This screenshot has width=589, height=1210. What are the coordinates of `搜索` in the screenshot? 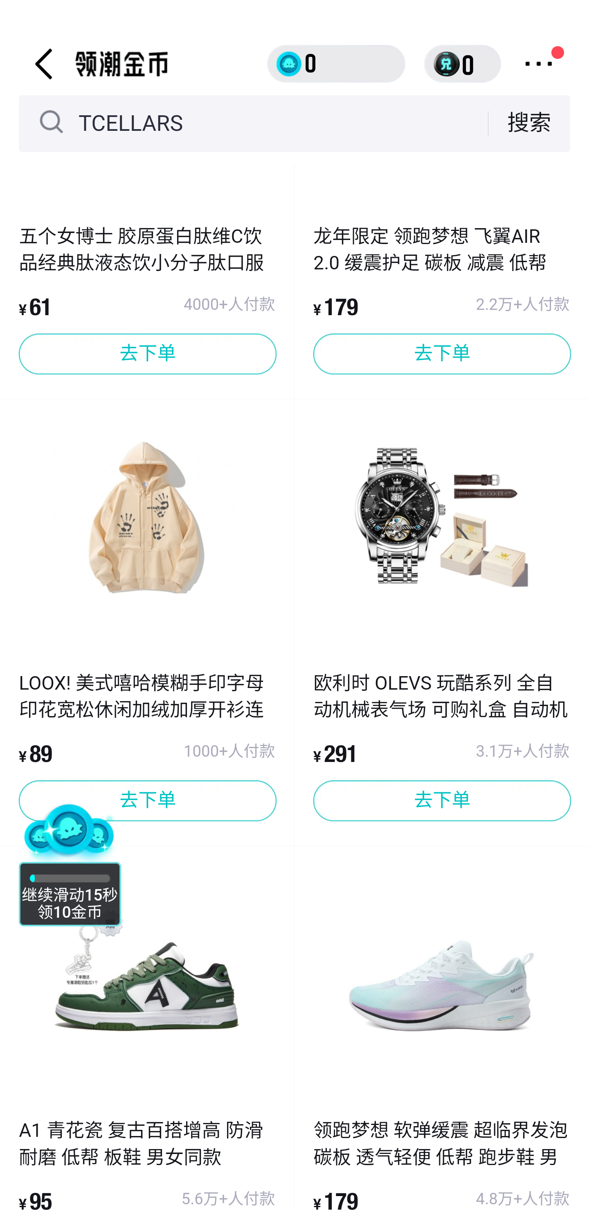 It's located at (529, 123).